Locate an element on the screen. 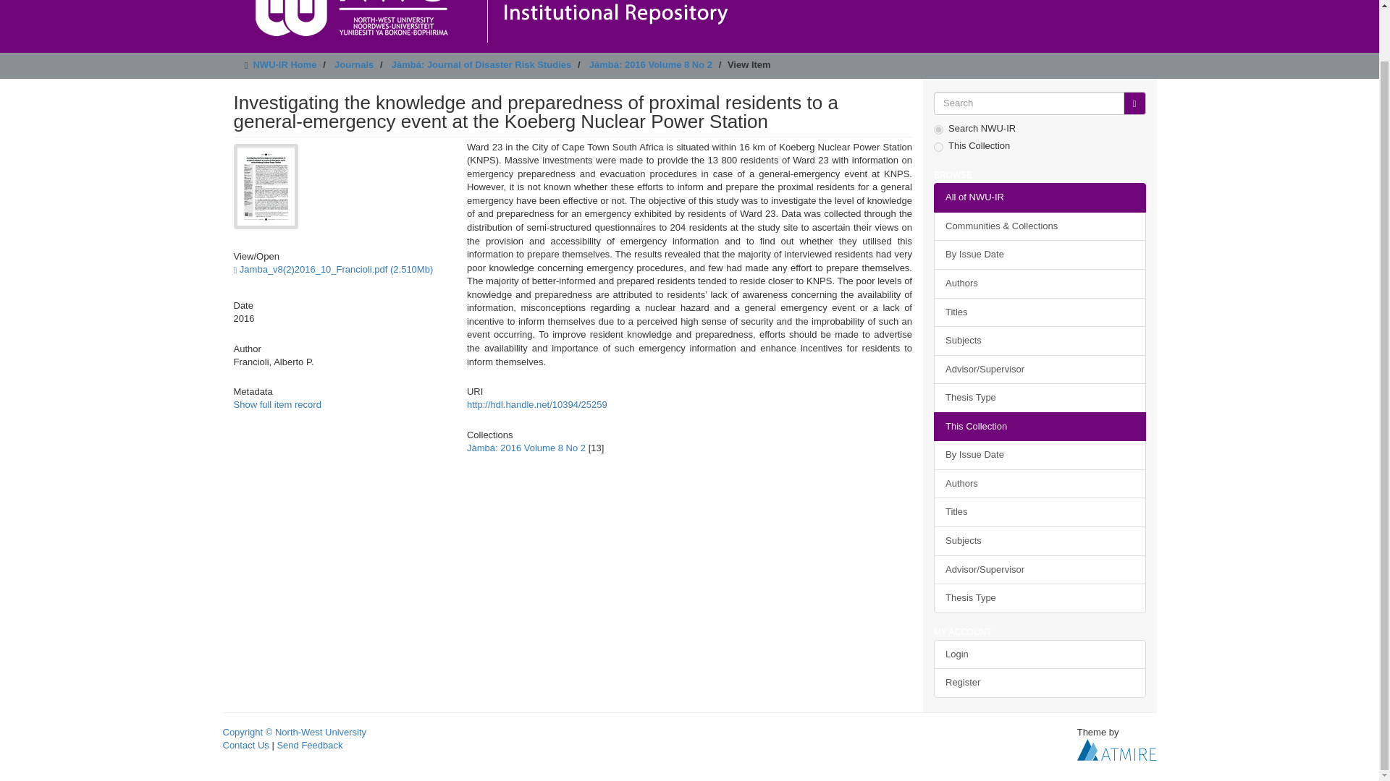  Thesis Type is located at coordinates (1040, 597).